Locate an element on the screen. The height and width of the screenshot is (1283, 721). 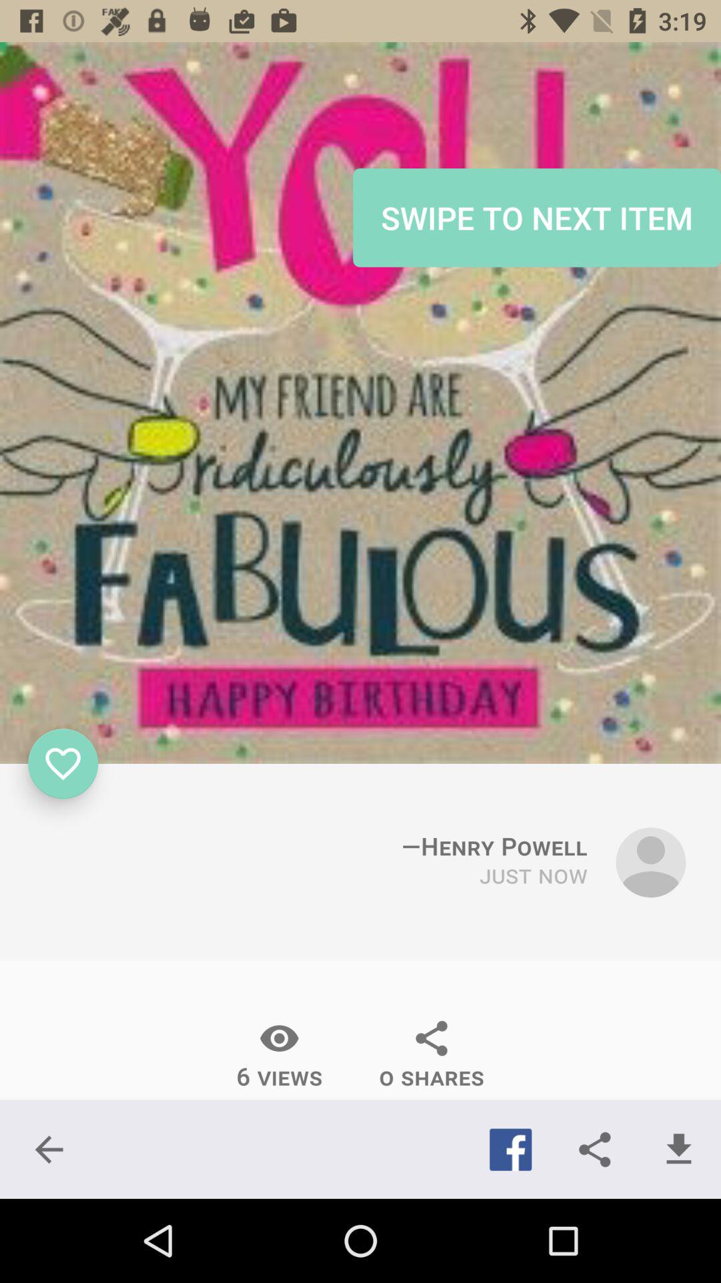
click on the icon along with the text 6 views is located at coordinates (279, 1054).